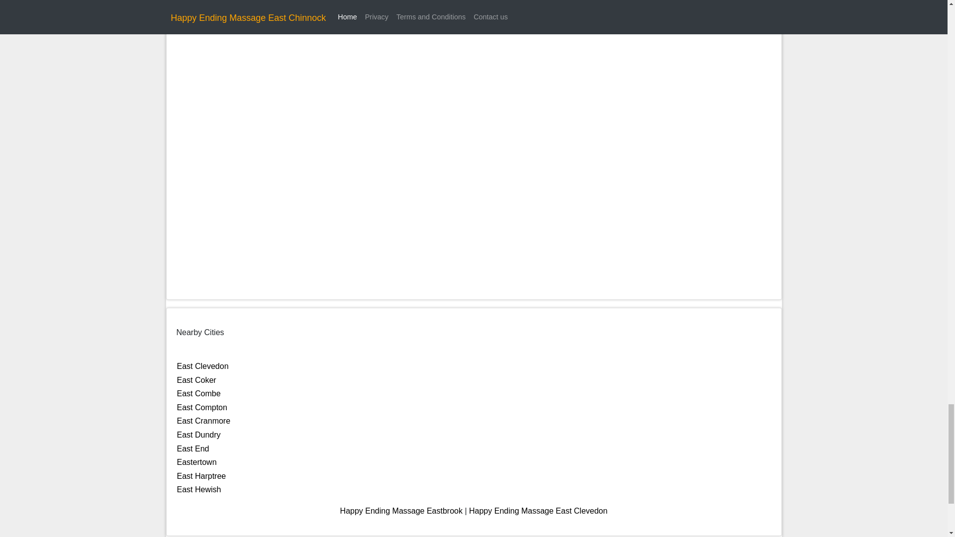  Describe the element at coordinates (196, 462) in the screenshot. I see `Eastertown` at that location.